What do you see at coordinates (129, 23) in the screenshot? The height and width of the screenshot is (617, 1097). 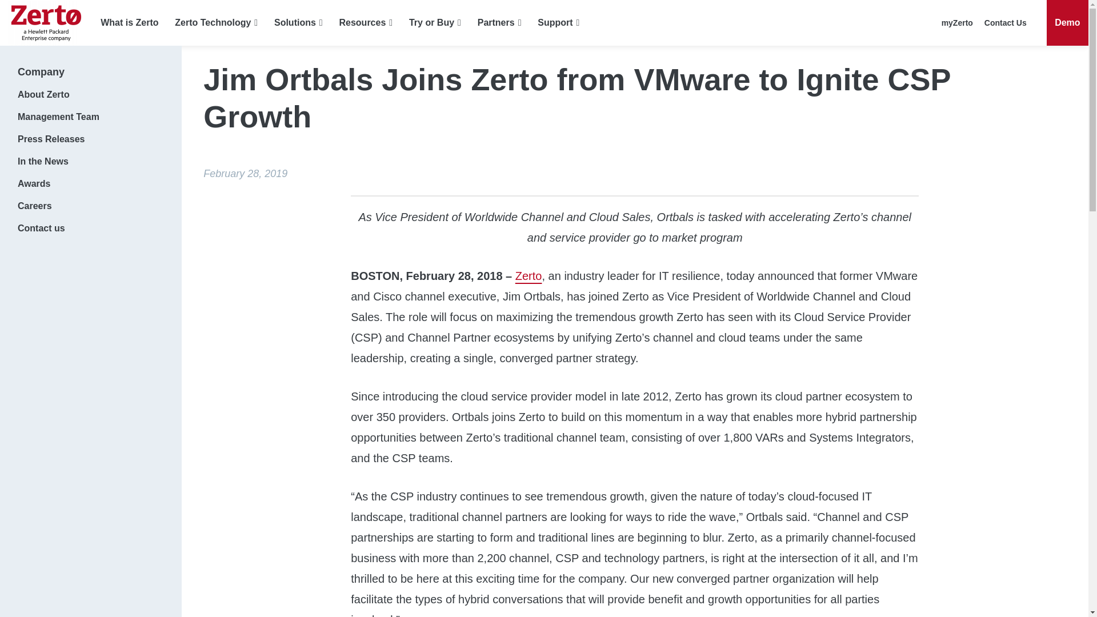 I see `What is Zerto` at bounding box center [129, 23].